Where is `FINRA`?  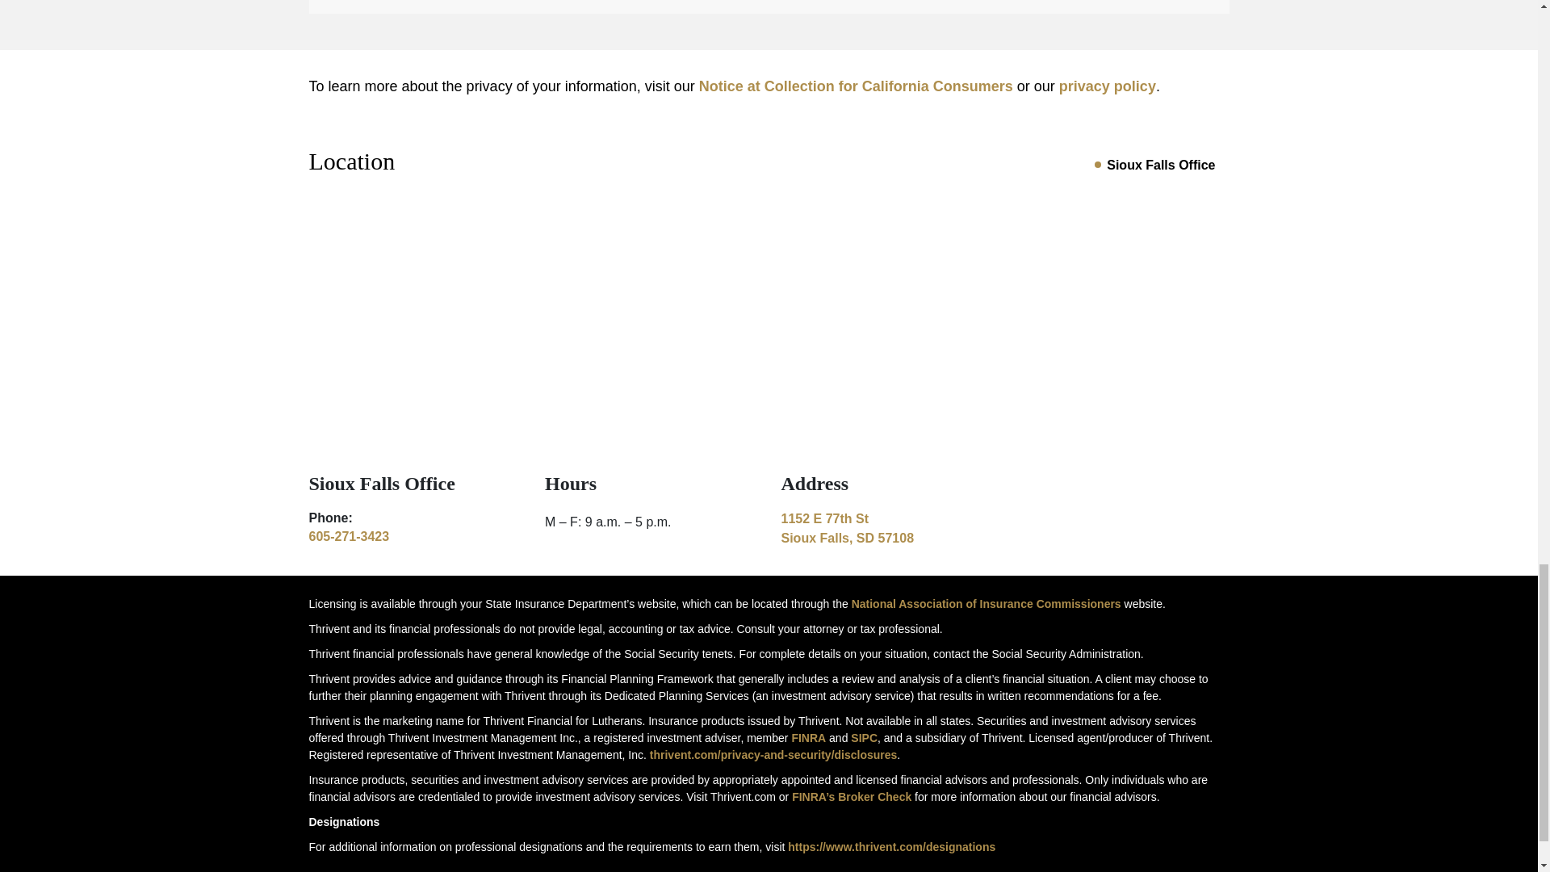
FINRA is located at coordinates (886, 528).